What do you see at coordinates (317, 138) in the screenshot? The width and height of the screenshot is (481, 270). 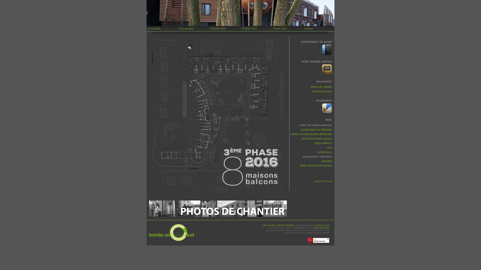 I see `plate-forme maison passive` at bounding box center [317, 138].